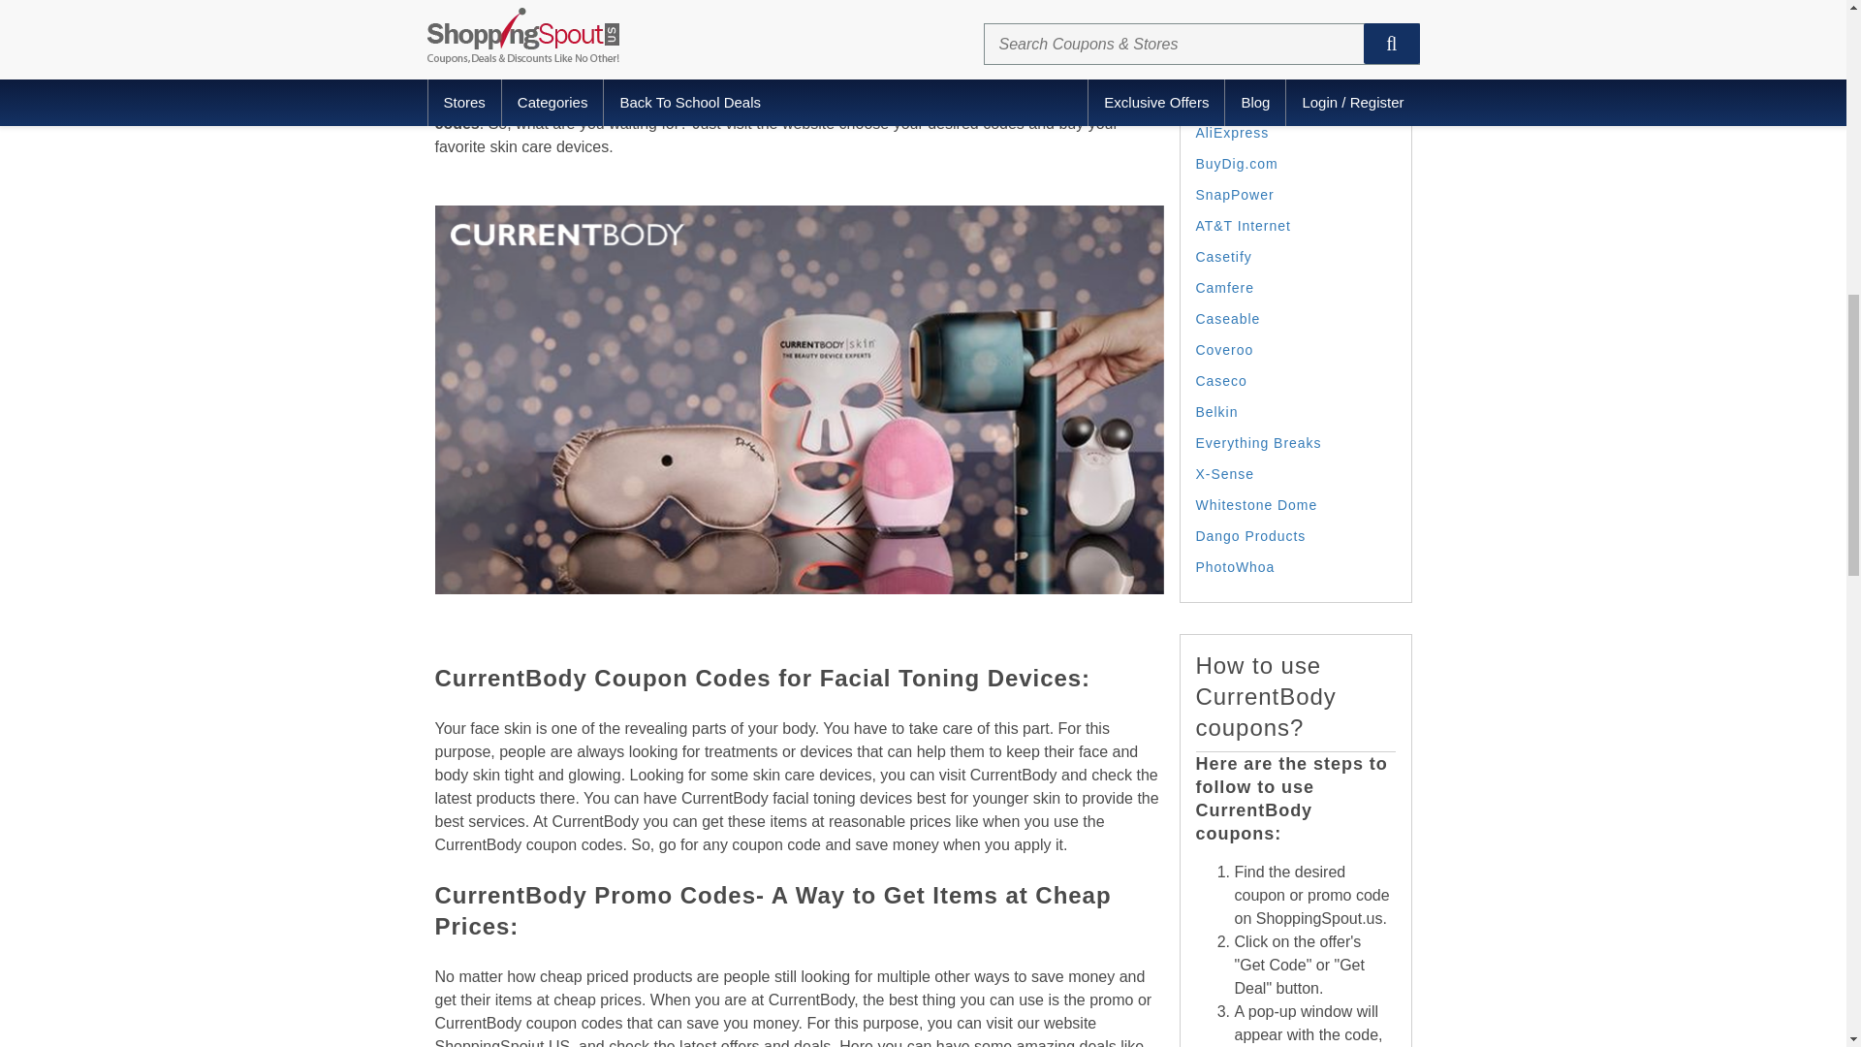 This screenshot has height=1047, width=1861. Describe the element at coordinates (1250, 535) in the screenshot. I see `Dango Products` at that location.